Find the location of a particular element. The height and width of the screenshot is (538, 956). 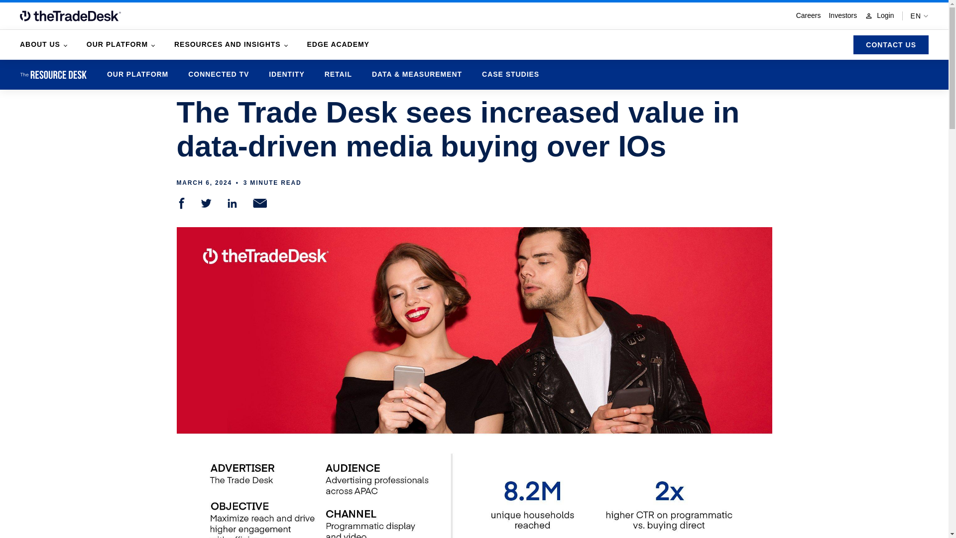

Share on Facebook is located at coordinates (181, 203).